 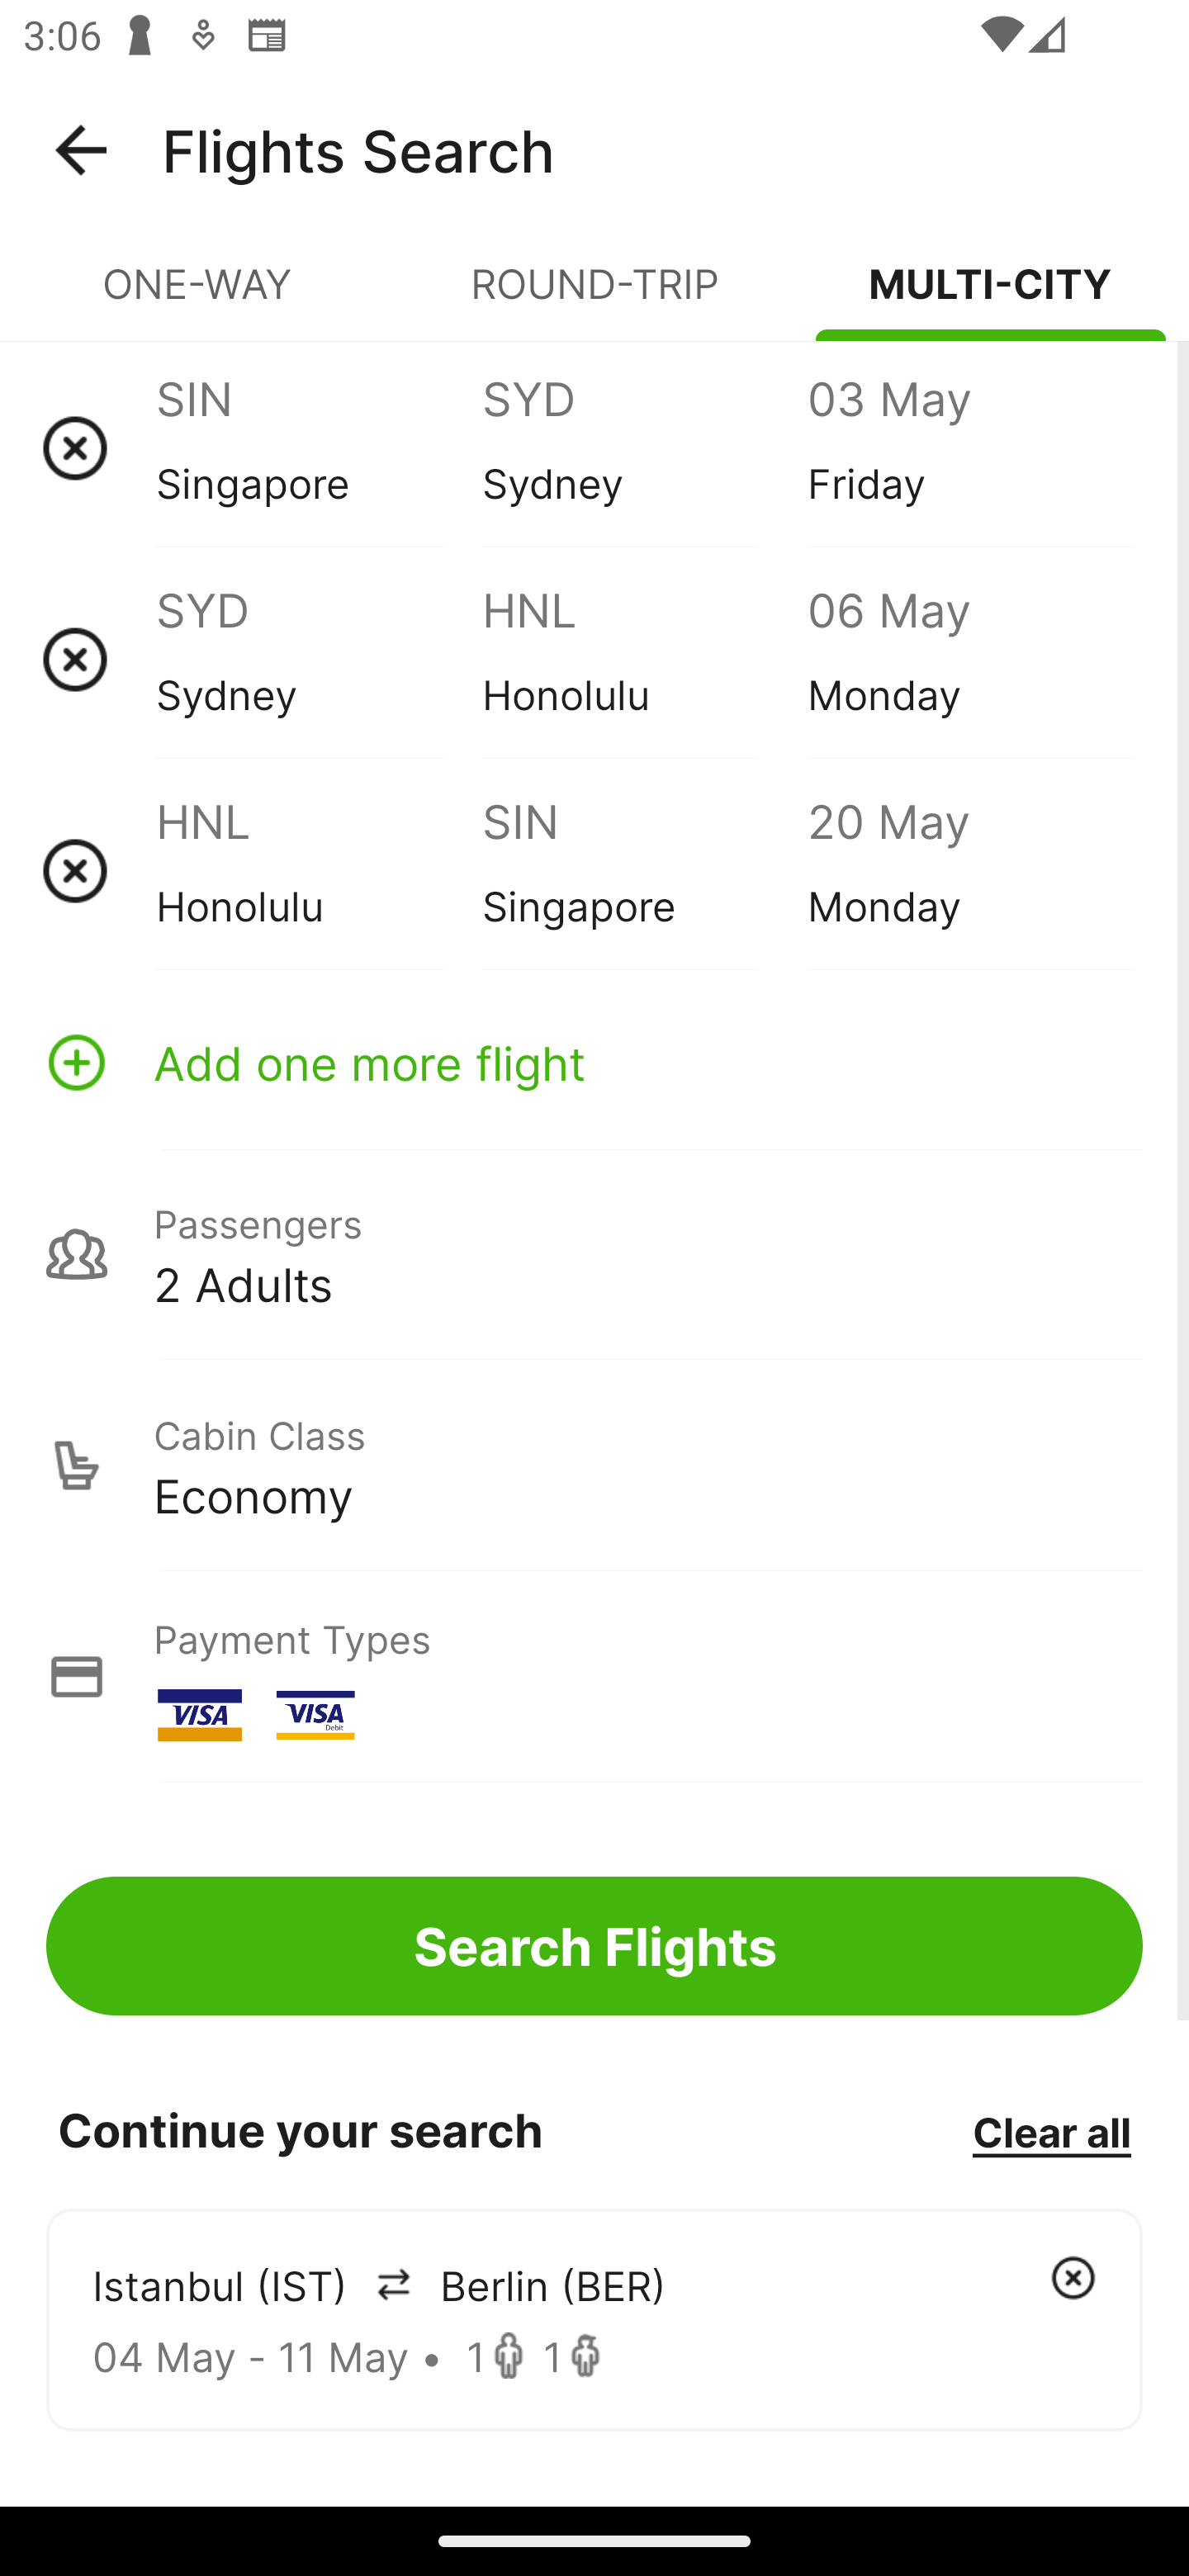 What do you see at coordinates (319, 659) in the screenshot?
I see `SYD Sydney` at bounding box center [319, 659].